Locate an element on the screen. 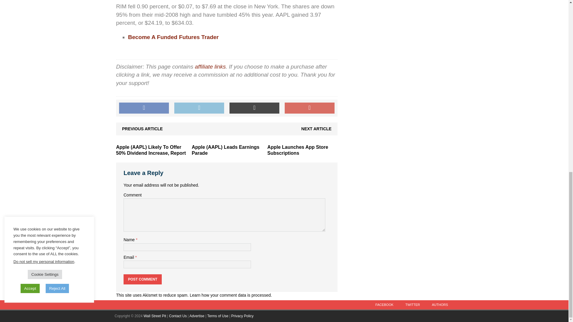 The width and height of the screenshot is (573, 322). Tweet This Post is located at coordinates (199, 108).